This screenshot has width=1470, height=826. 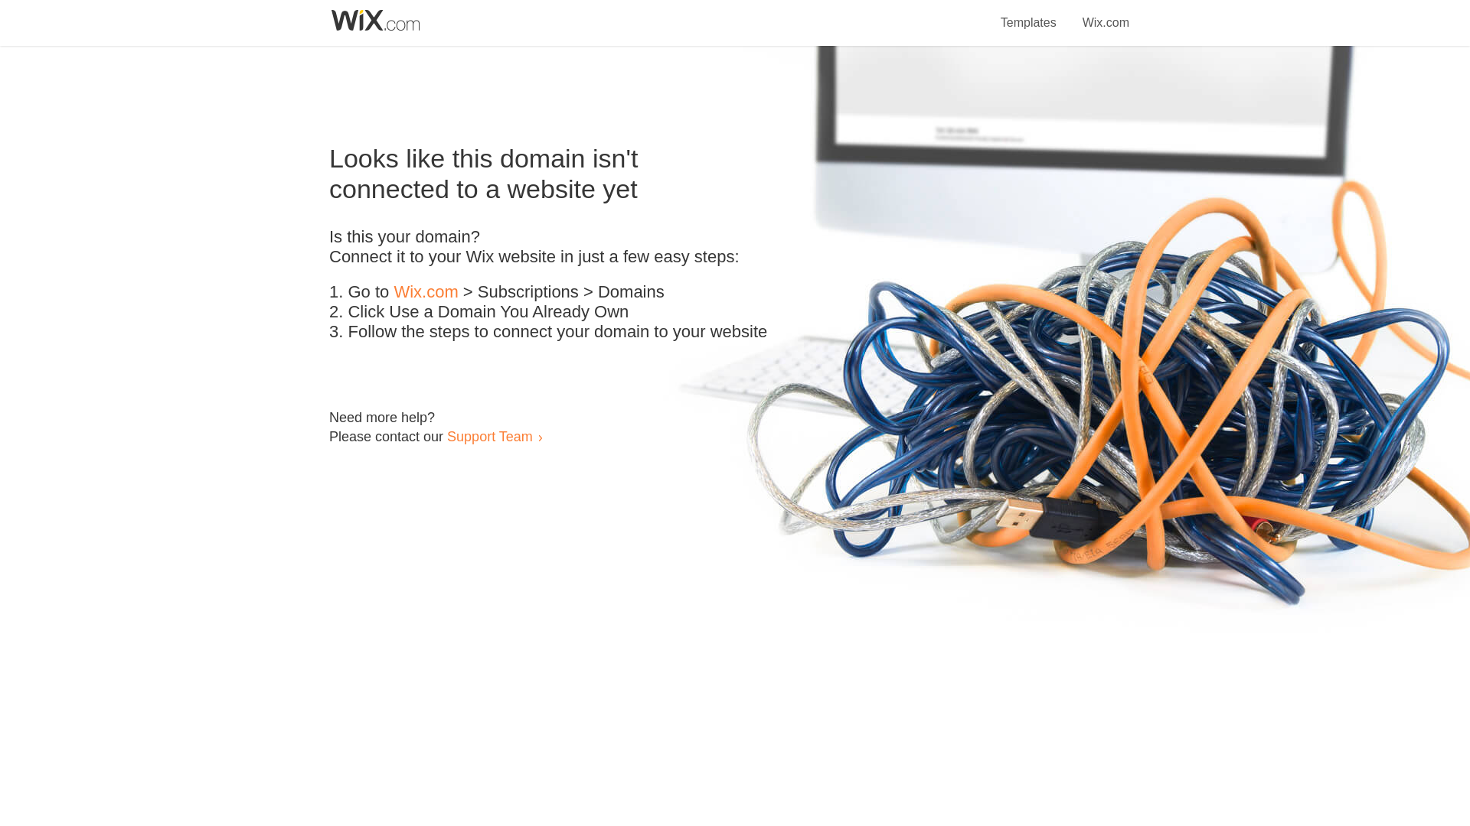 I want to click on Templates, so click(x=1029, y=14).